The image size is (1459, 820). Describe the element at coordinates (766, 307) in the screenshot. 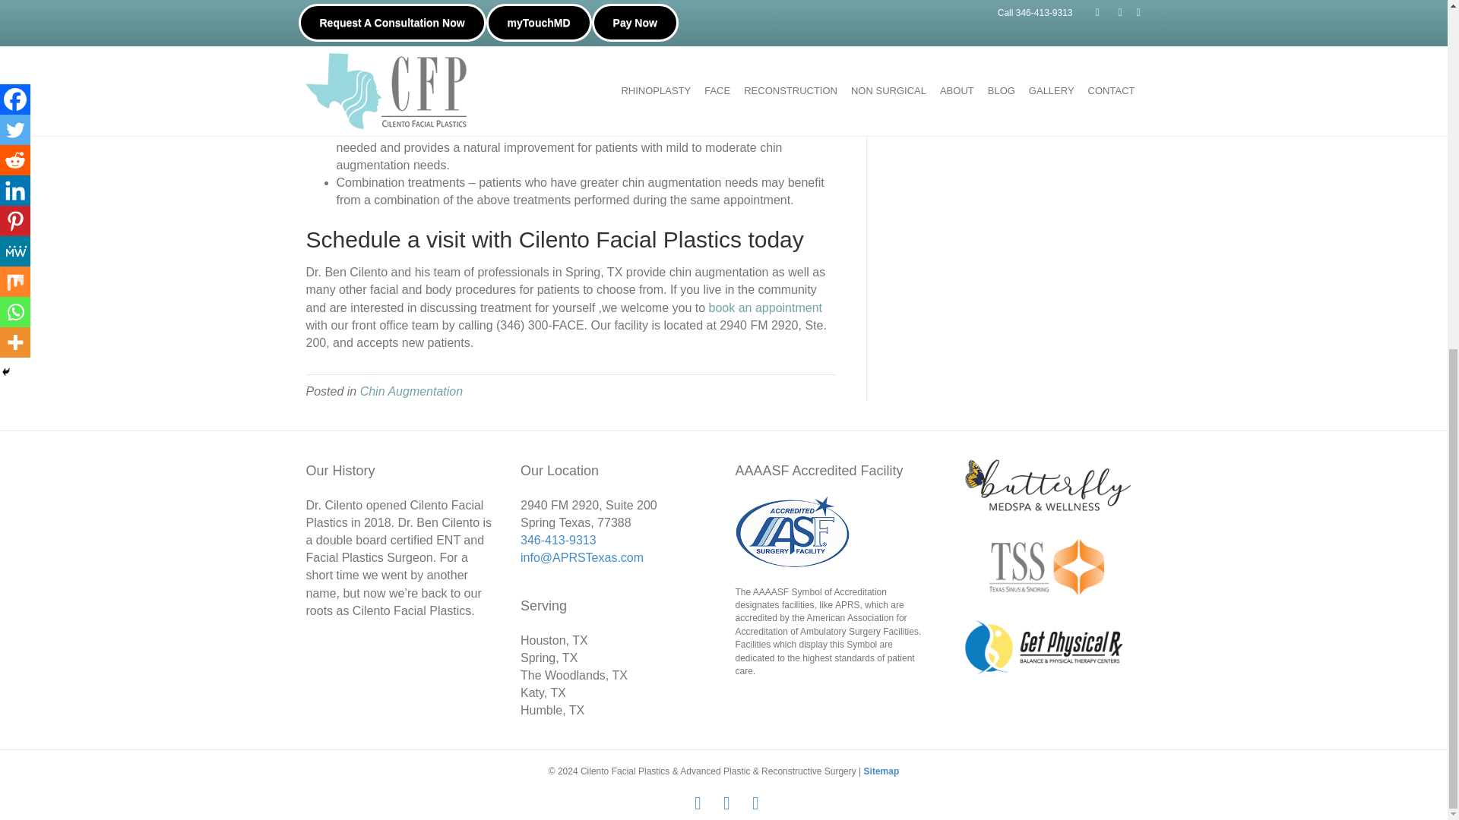

I see `book an appointment` at that location.